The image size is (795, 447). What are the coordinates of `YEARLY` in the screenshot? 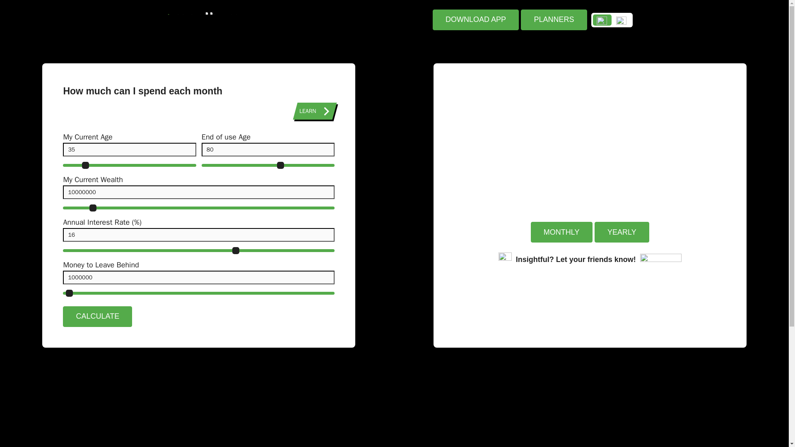 It's located at (622, 232).